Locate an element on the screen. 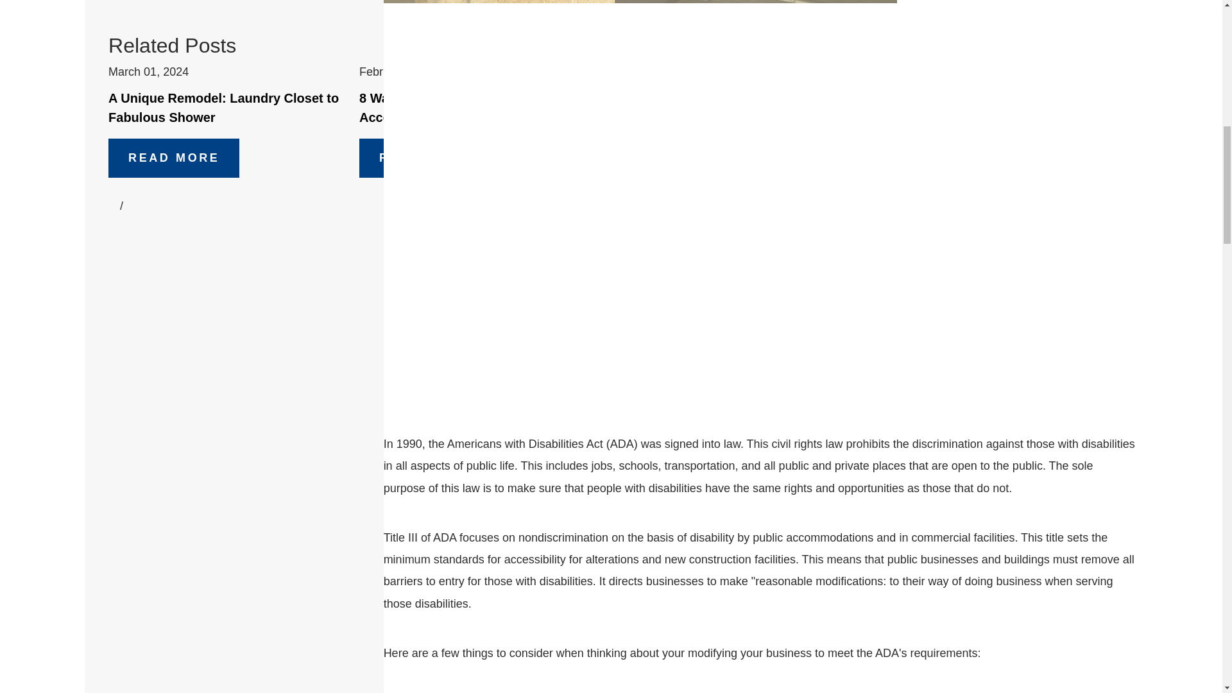 The height and width of the screenshot is (693, 1232). View next item is located at coordinates (128, 206).